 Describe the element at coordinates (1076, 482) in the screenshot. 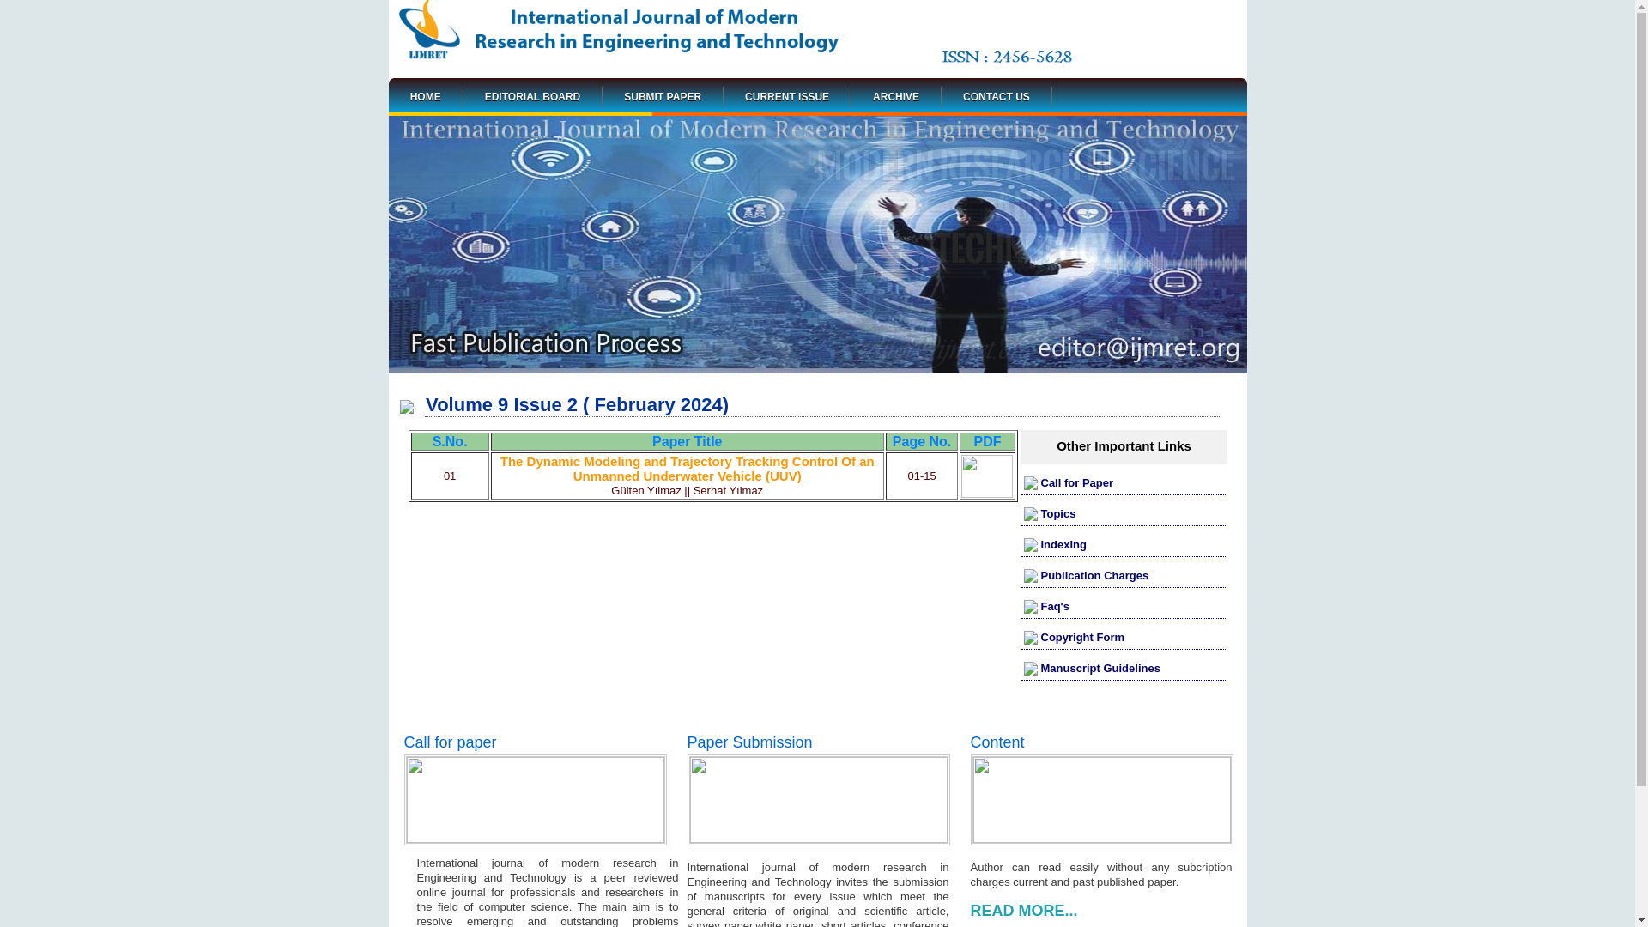

I see `Call for Paper` at that location.